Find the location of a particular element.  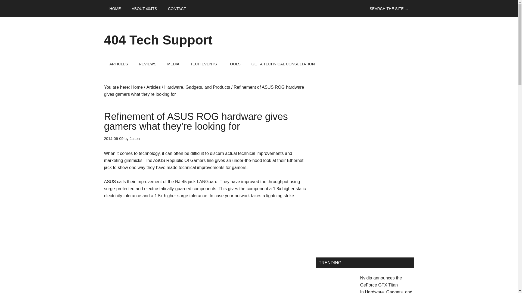

MEDIA is located at coordinates (173, 64).